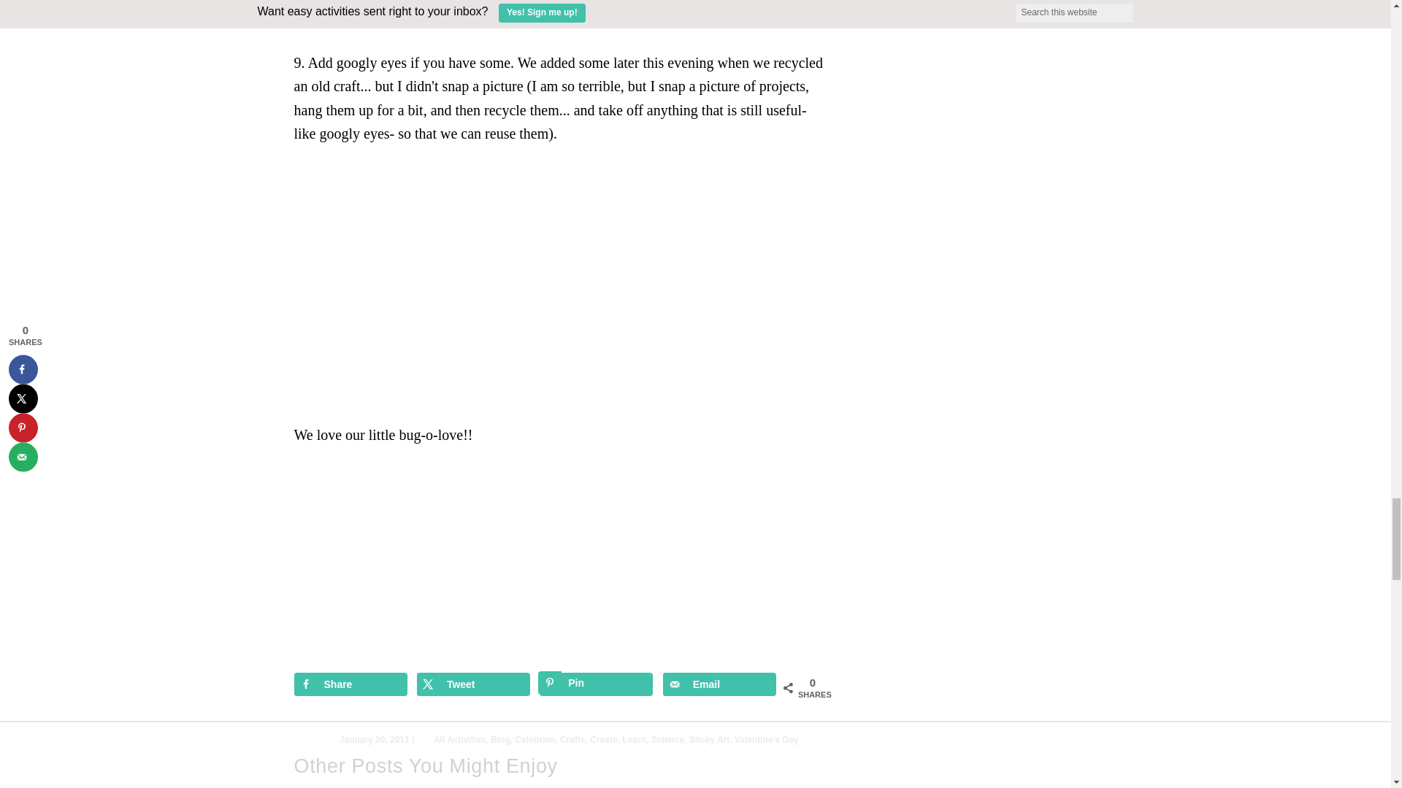 The height and width of the screenshot is (788, 1402). I want to click on Share on Facebook, so click(349, 684).